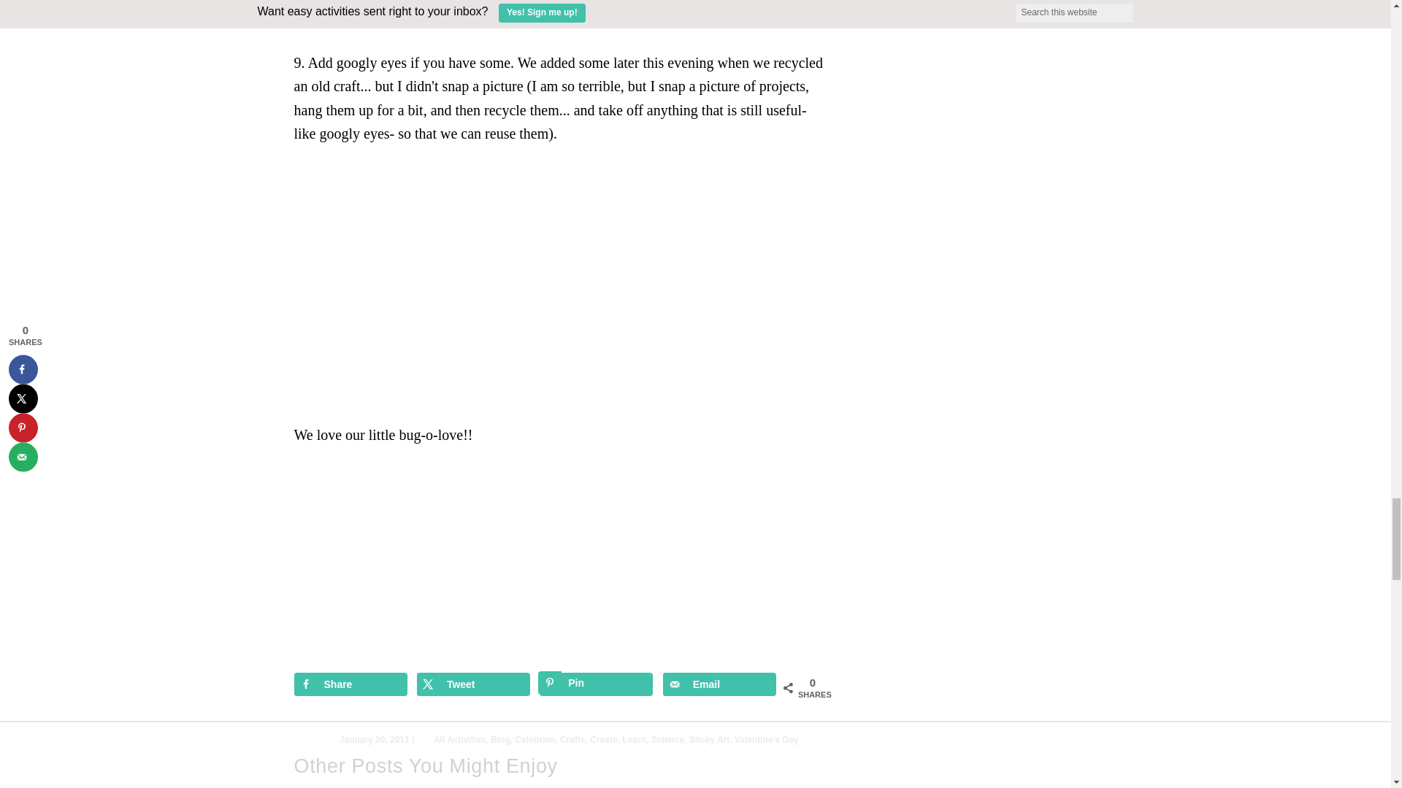 The height and width of the screenshot is (788, 1402). I want to click on Share on Facebook, so click(349, 684).